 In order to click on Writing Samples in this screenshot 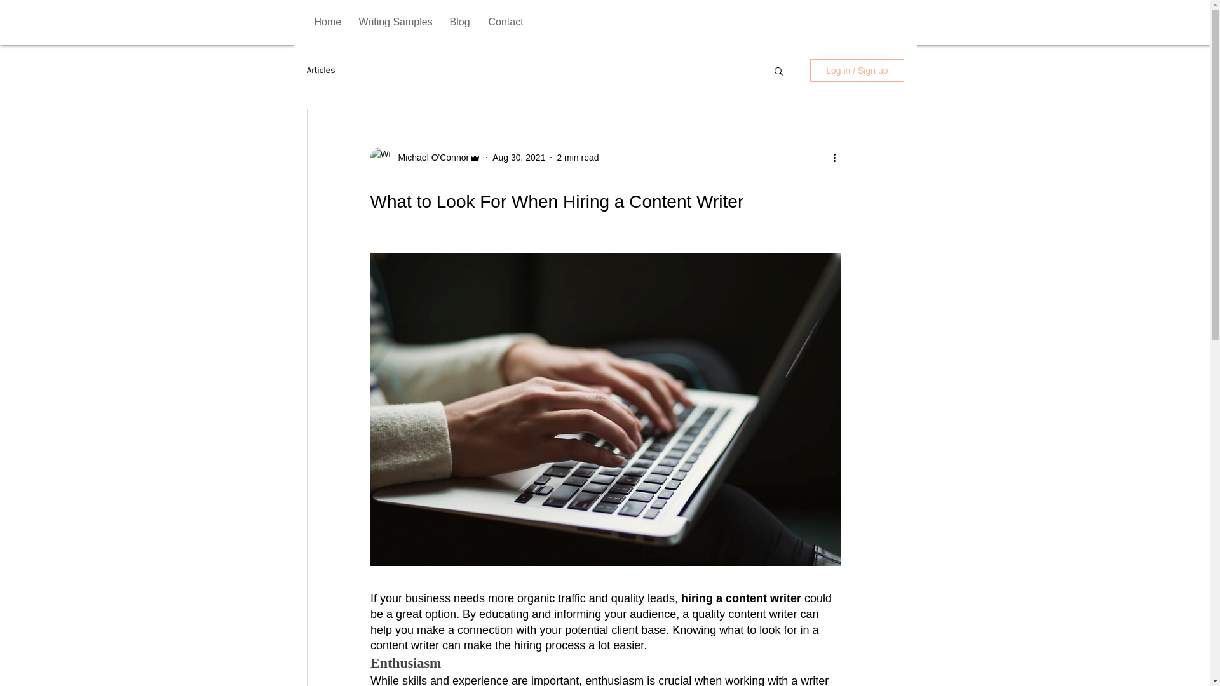, I will do `click(395, 22)`.